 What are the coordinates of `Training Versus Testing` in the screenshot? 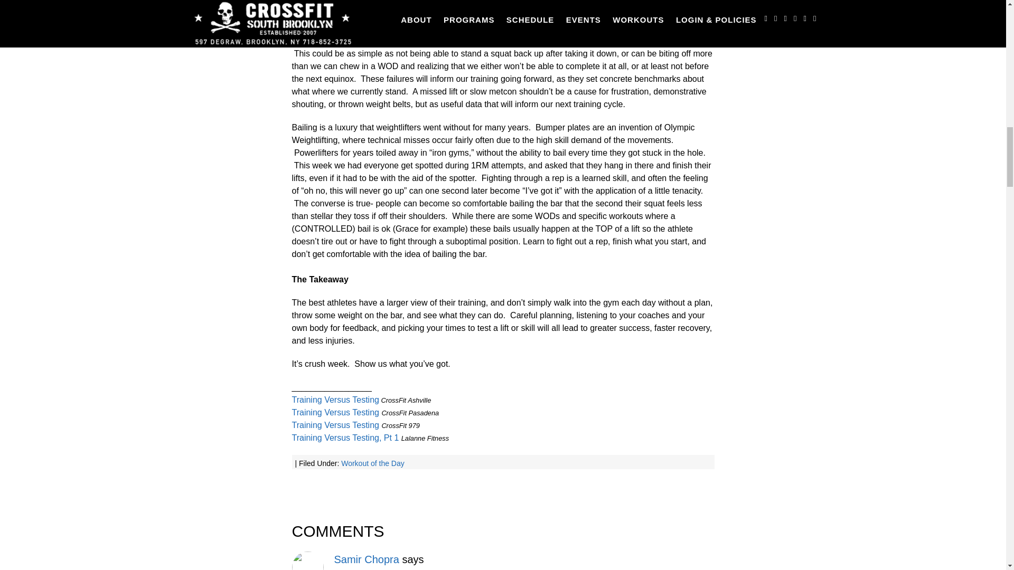 It's located at (335, 412).